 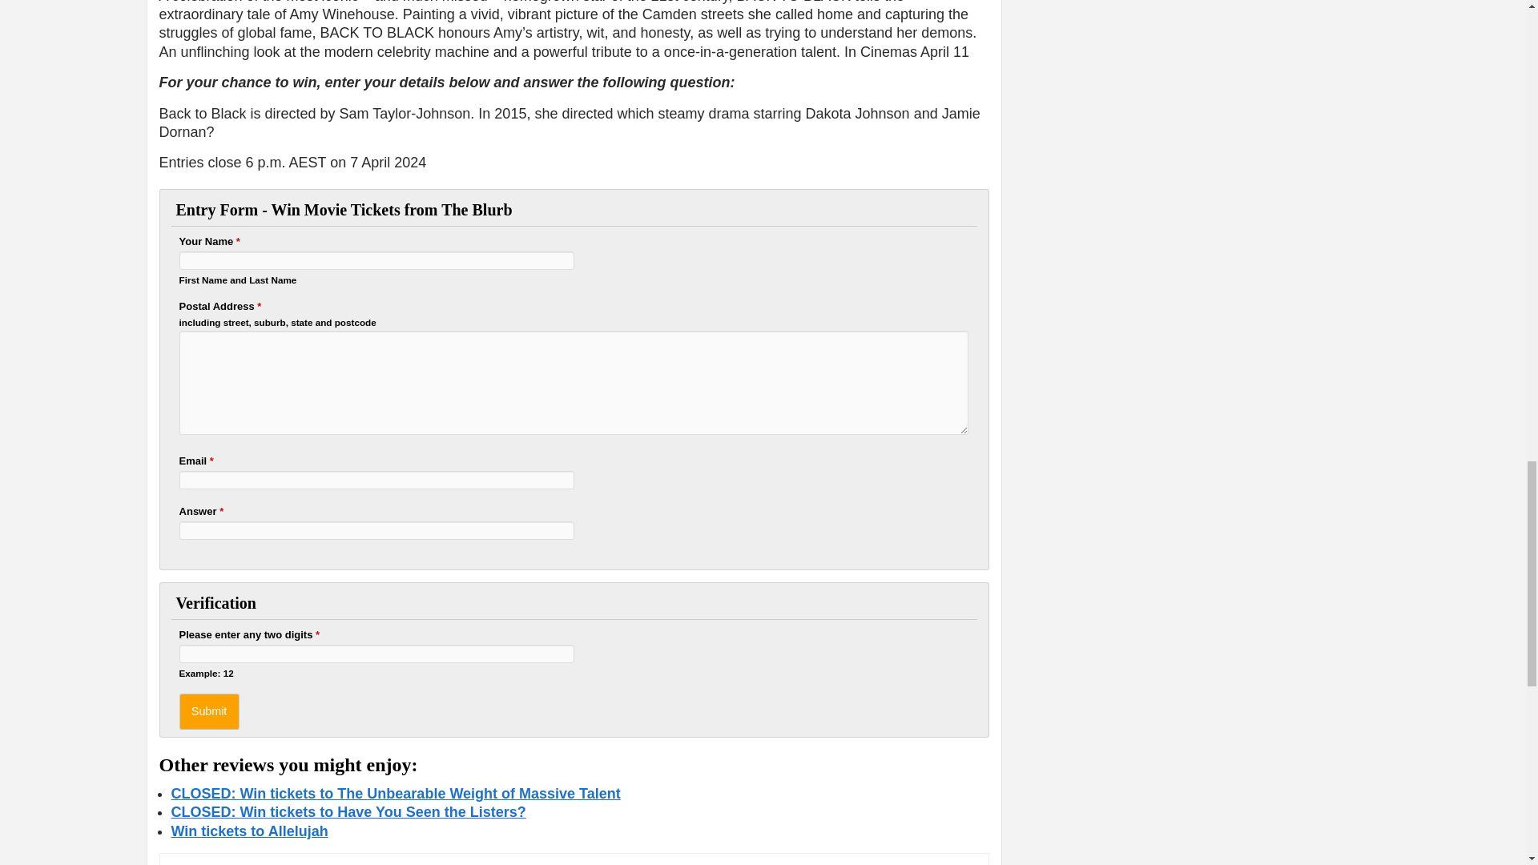 What do you see at coordinates (210, 711) in the screenshot?
I see `Submit` at bounding box center [210, 711].